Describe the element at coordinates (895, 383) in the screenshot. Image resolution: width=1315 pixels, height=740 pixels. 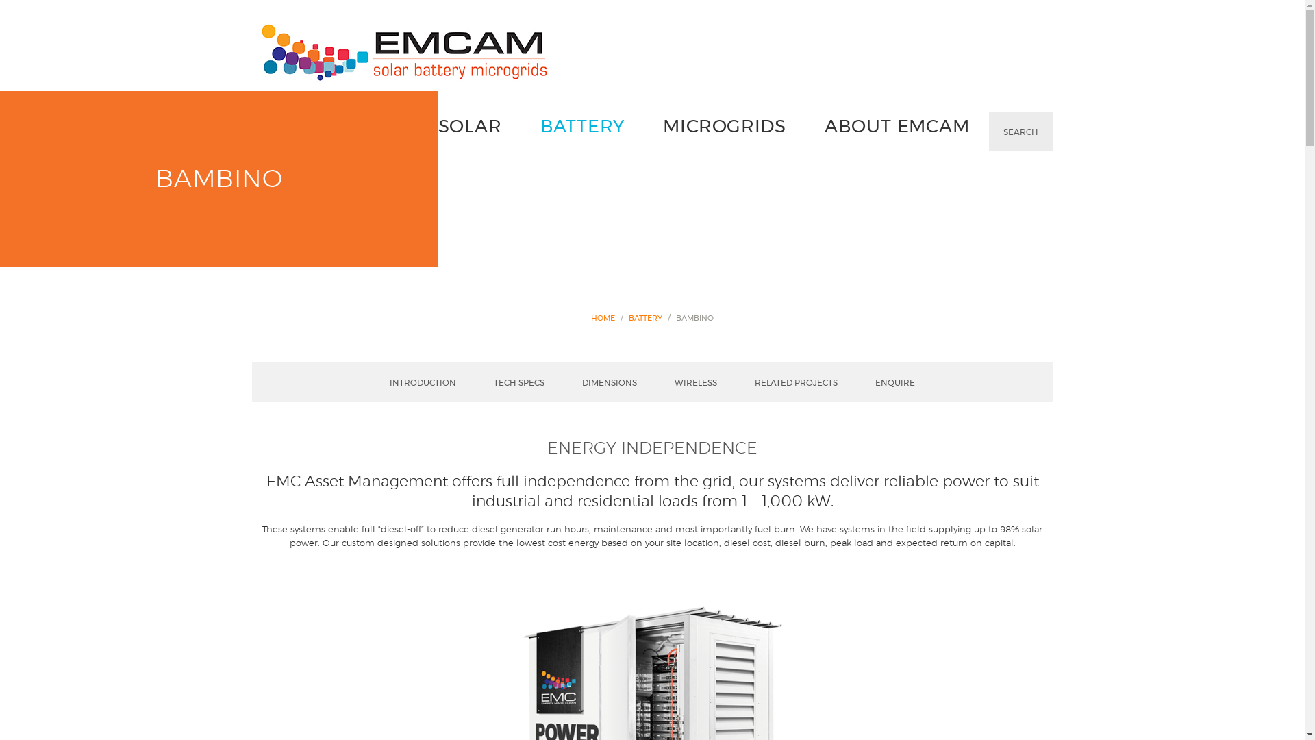
I see `ENQUIRE` at that location.